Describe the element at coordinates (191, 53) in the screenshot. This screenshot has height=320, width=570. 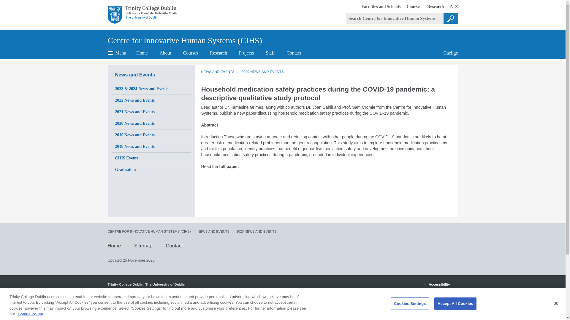
I see `Courses` at that location.